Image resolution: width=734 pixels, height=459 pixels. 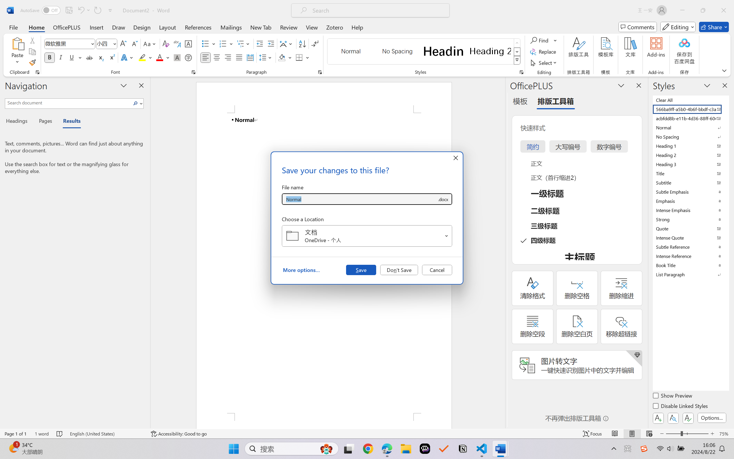 I want to click on Insert, so click(x=96, y=27).